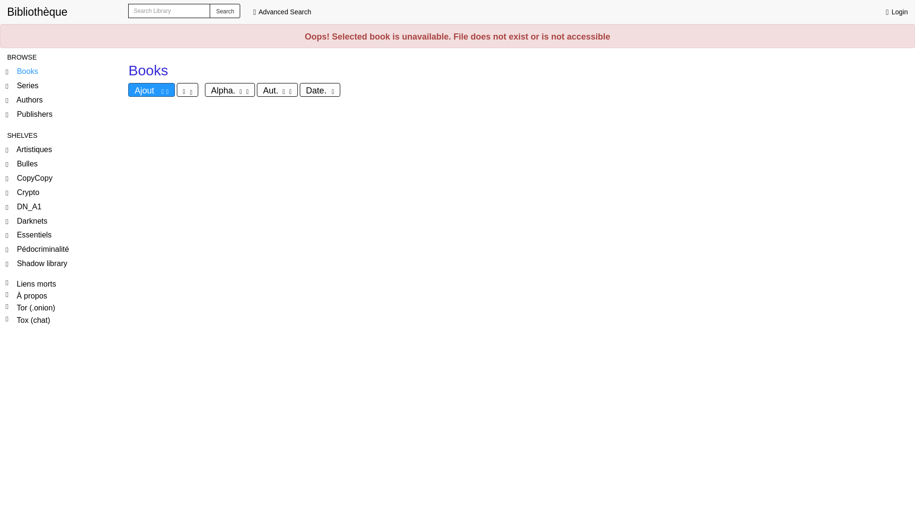 This screenshot has height=515, width=915. Describe the element at coordinates (60, 264) in the screenshot. I see `Shadow library` at that location.